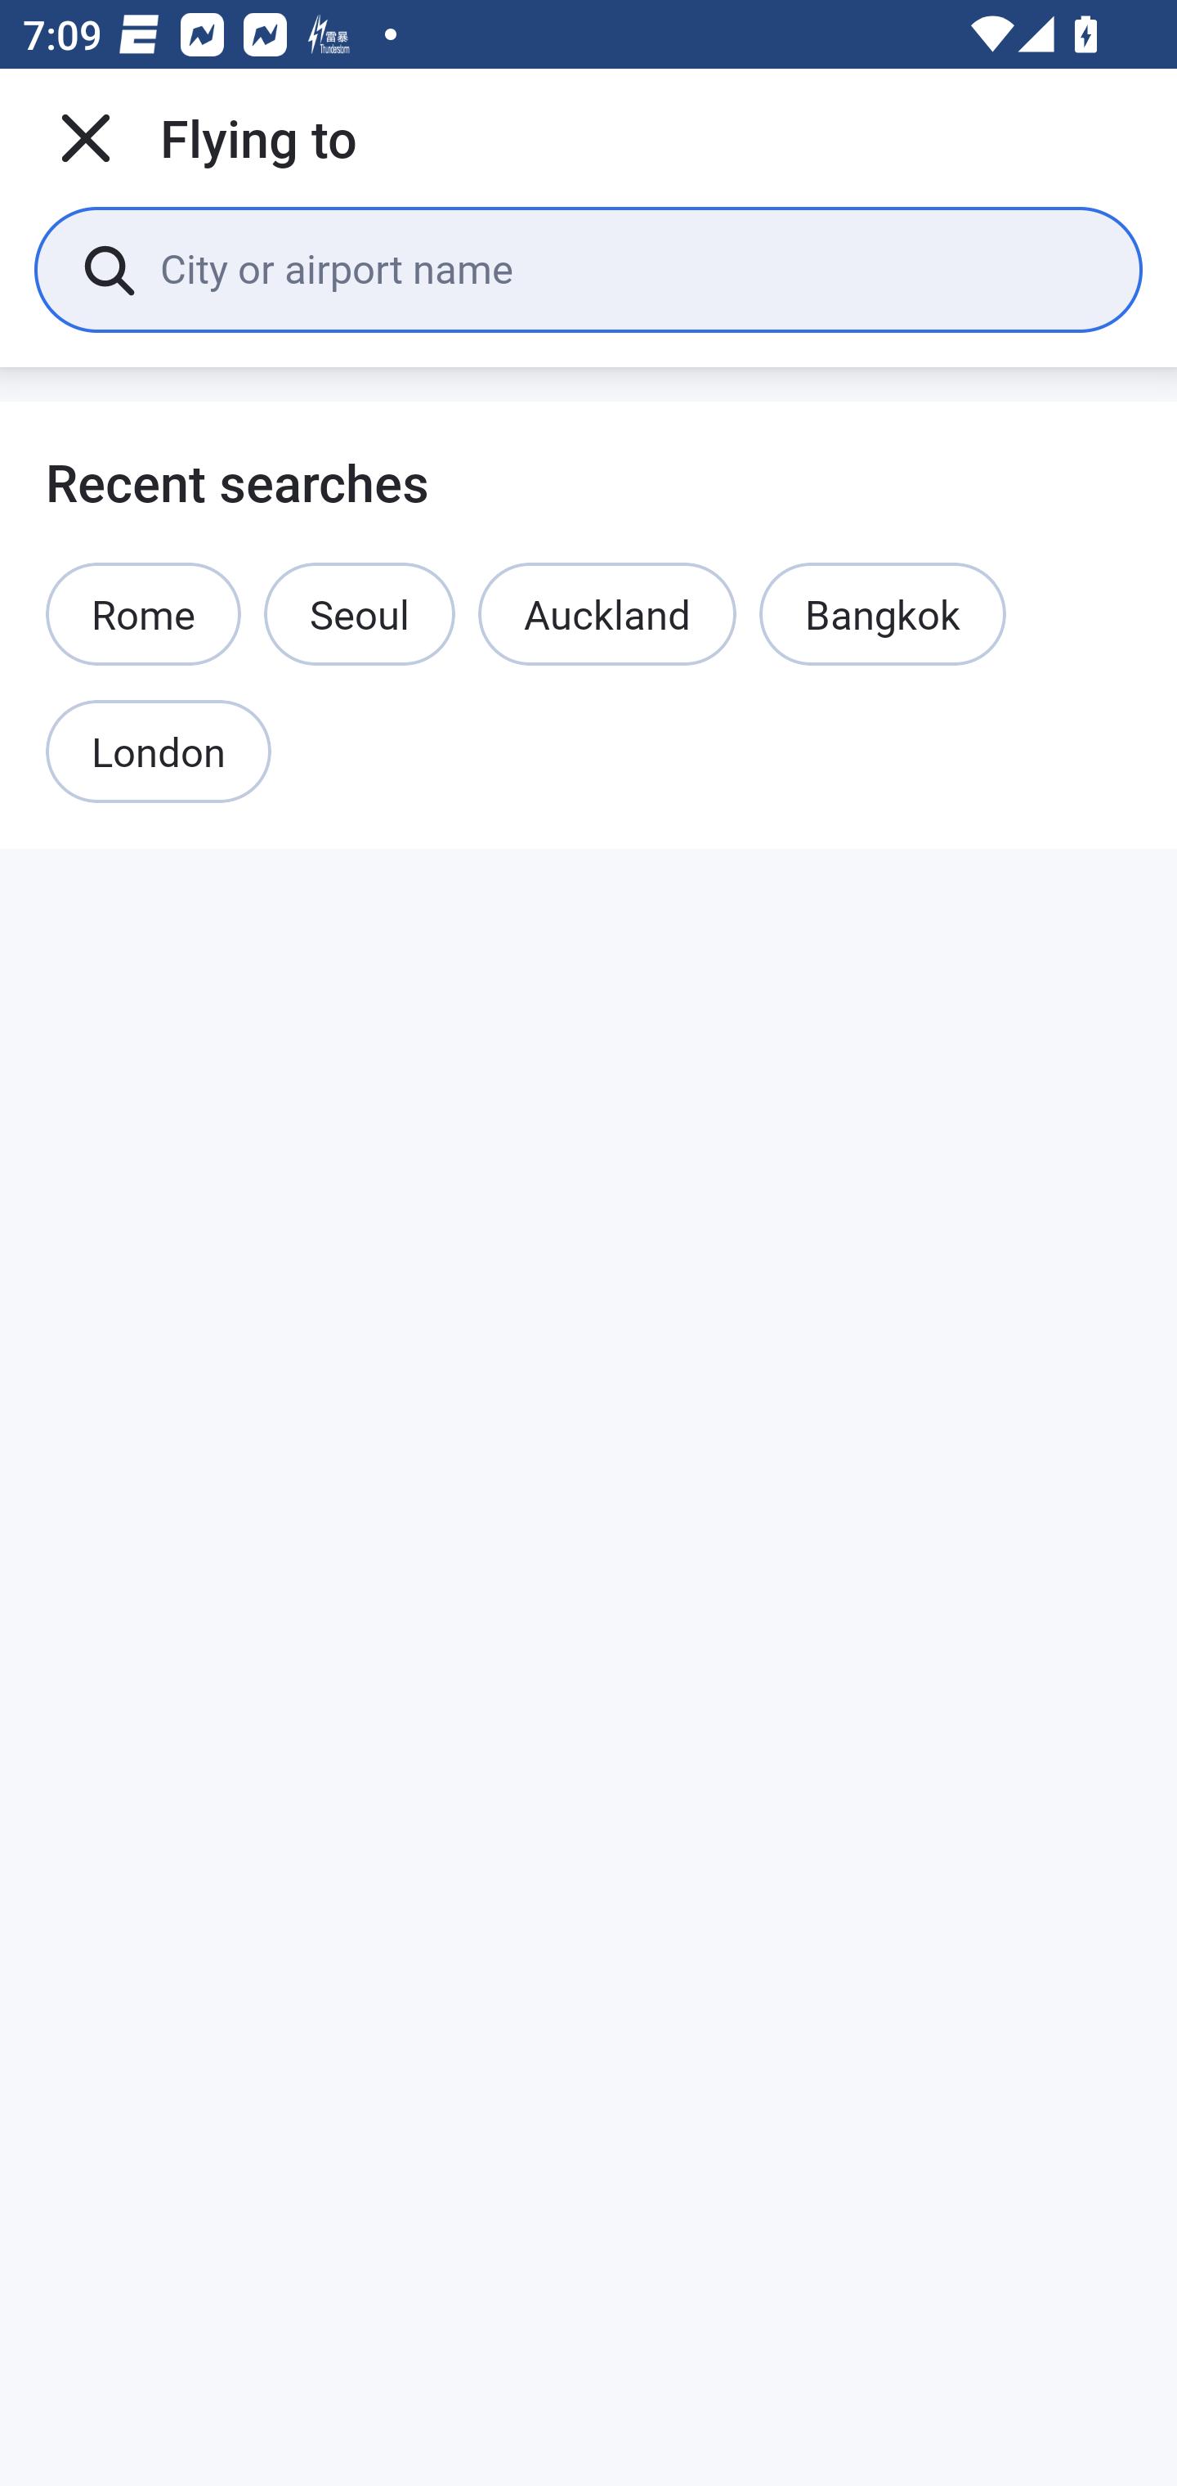 The width and height of the screenshot is (1177, 2486). What do you see at coordinates (159, 752) in the screenshot?
I see `London` at bounding box center [159, 752].